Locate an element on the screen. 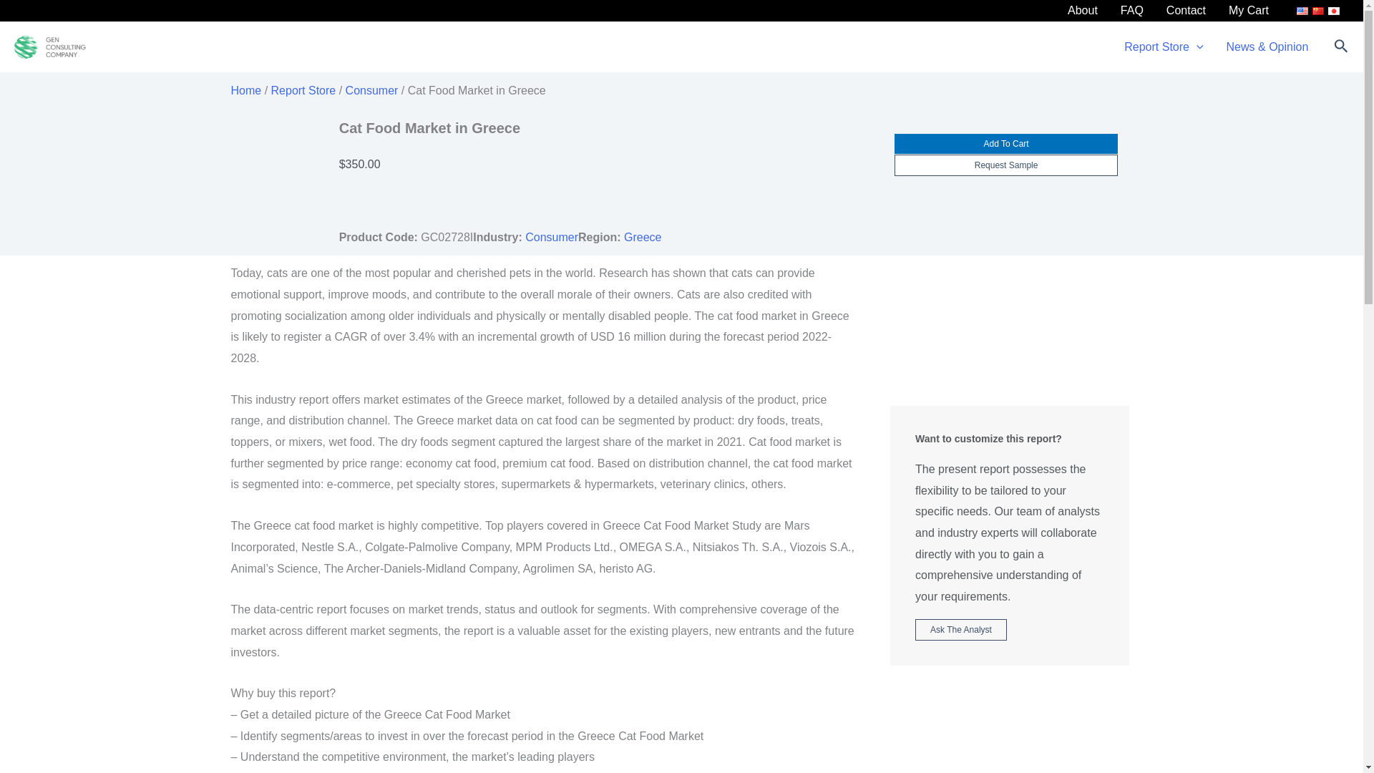 This screenshot has height=773, width=1374. English is located at coordinates (1302, 10).